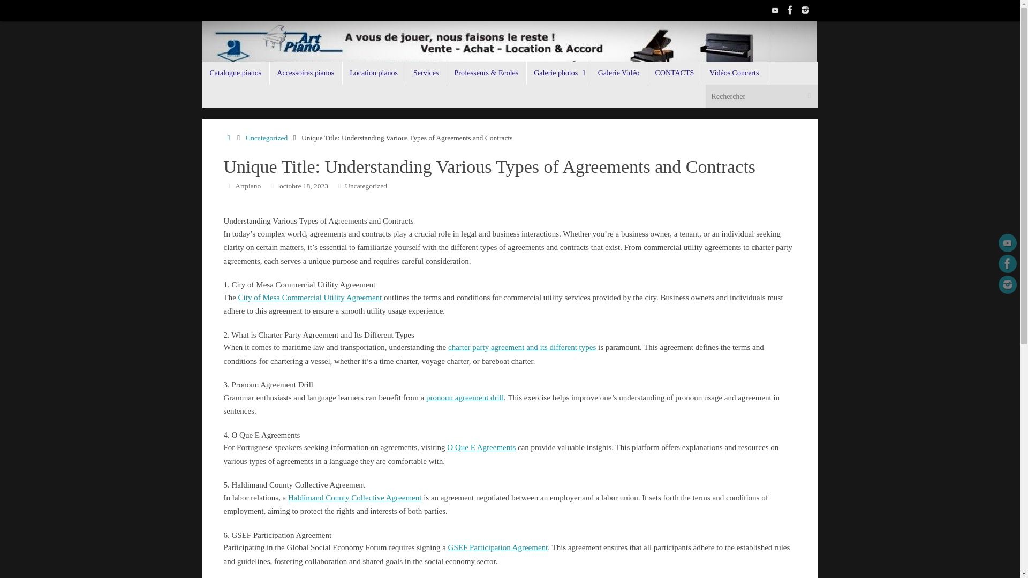 The height and width of the screenshot is (578, 1028). What do you see at coordinates (306, 73) in the screenshot?
I see `Accessoires pianos` at bounding box center [306, 73].